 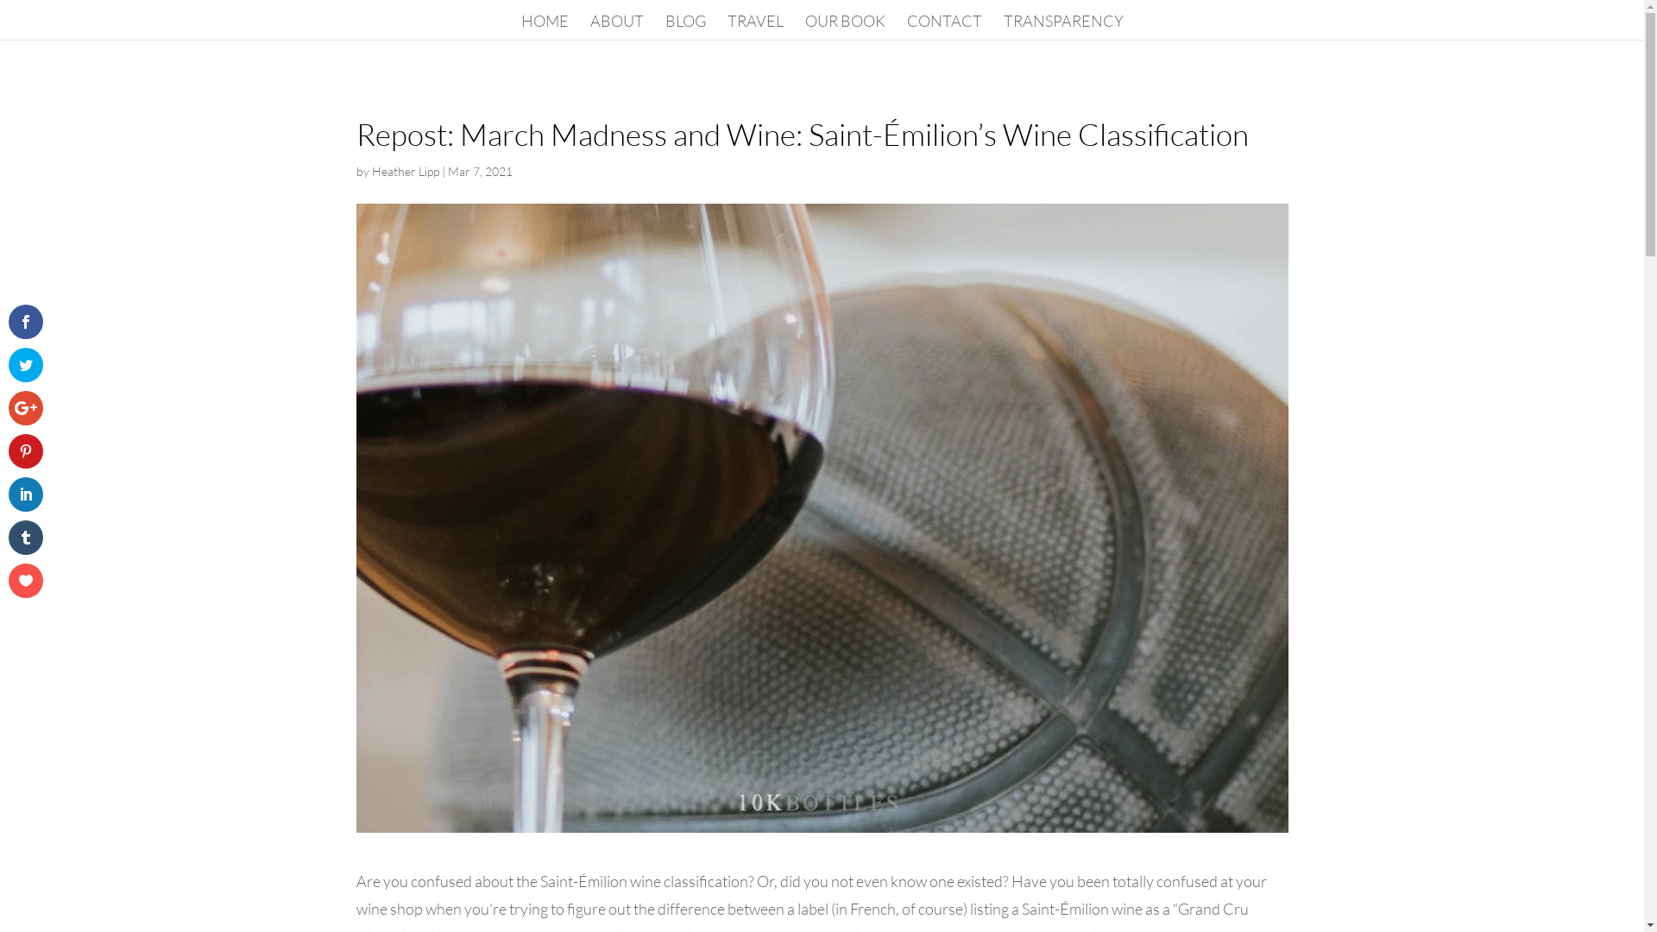 What do you see at coordinates (844, 28) in the screenshot?
I see `OUR BOOK` at bounding box center [844, 28].